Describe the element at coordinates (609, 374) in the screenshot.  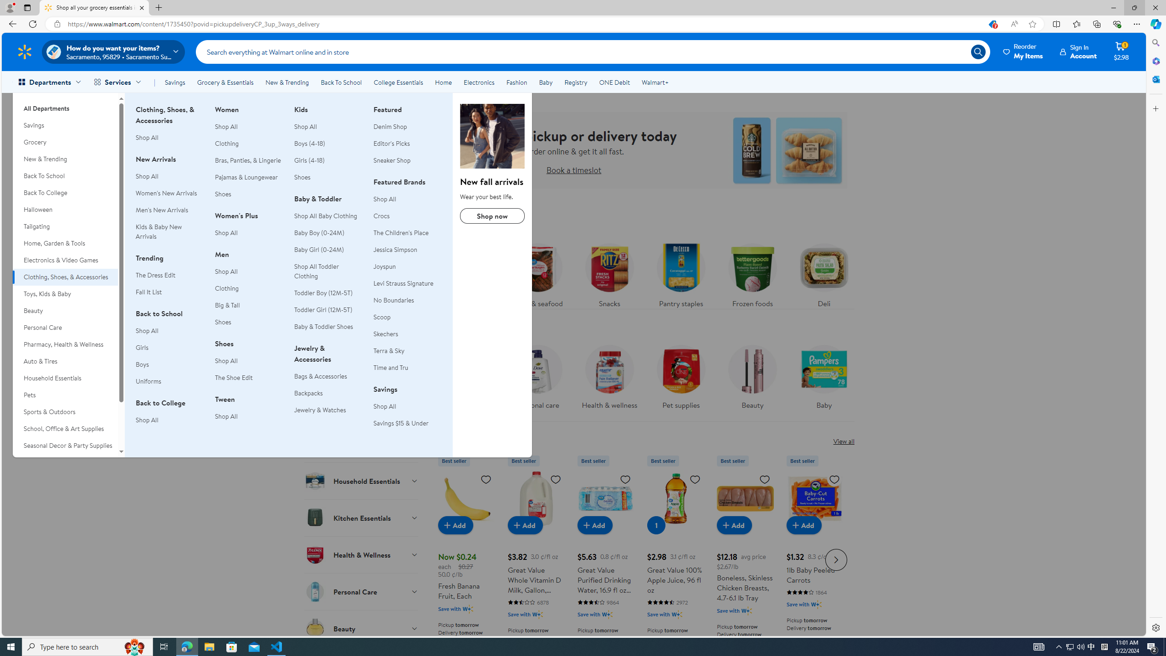
I see `Health & wellness` at that location.